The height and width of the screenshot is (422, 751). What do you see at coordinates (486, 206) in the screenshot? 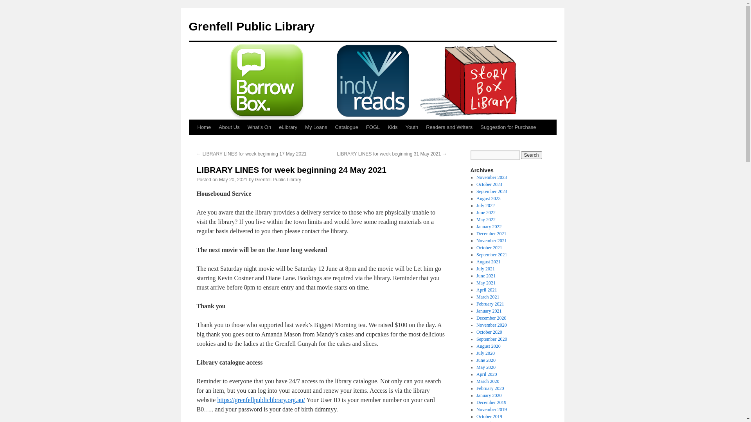
I see `July 2022` at bounding box center [486, 206].